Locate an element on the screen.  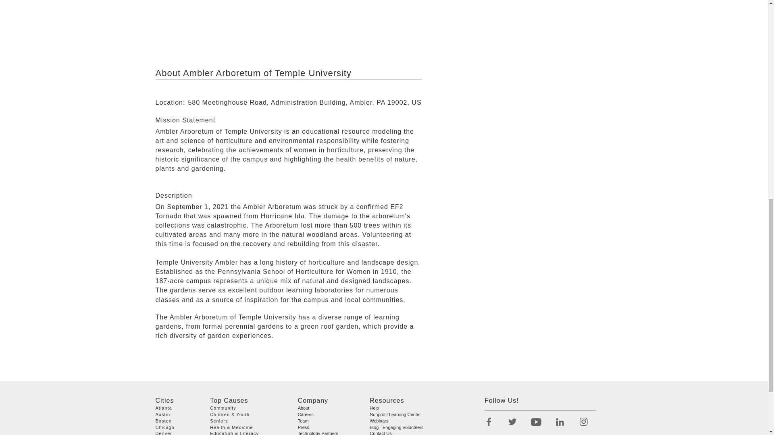
Denver is located at coordinates (164, 433).